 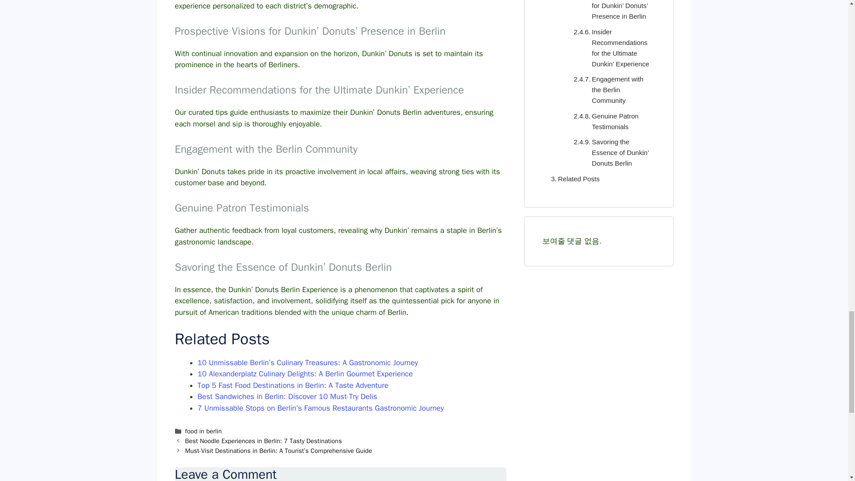 I want to click on Best Sandwiches in Berlin: Discover 10 Must-Try Delis, so click(x=288, y=396).